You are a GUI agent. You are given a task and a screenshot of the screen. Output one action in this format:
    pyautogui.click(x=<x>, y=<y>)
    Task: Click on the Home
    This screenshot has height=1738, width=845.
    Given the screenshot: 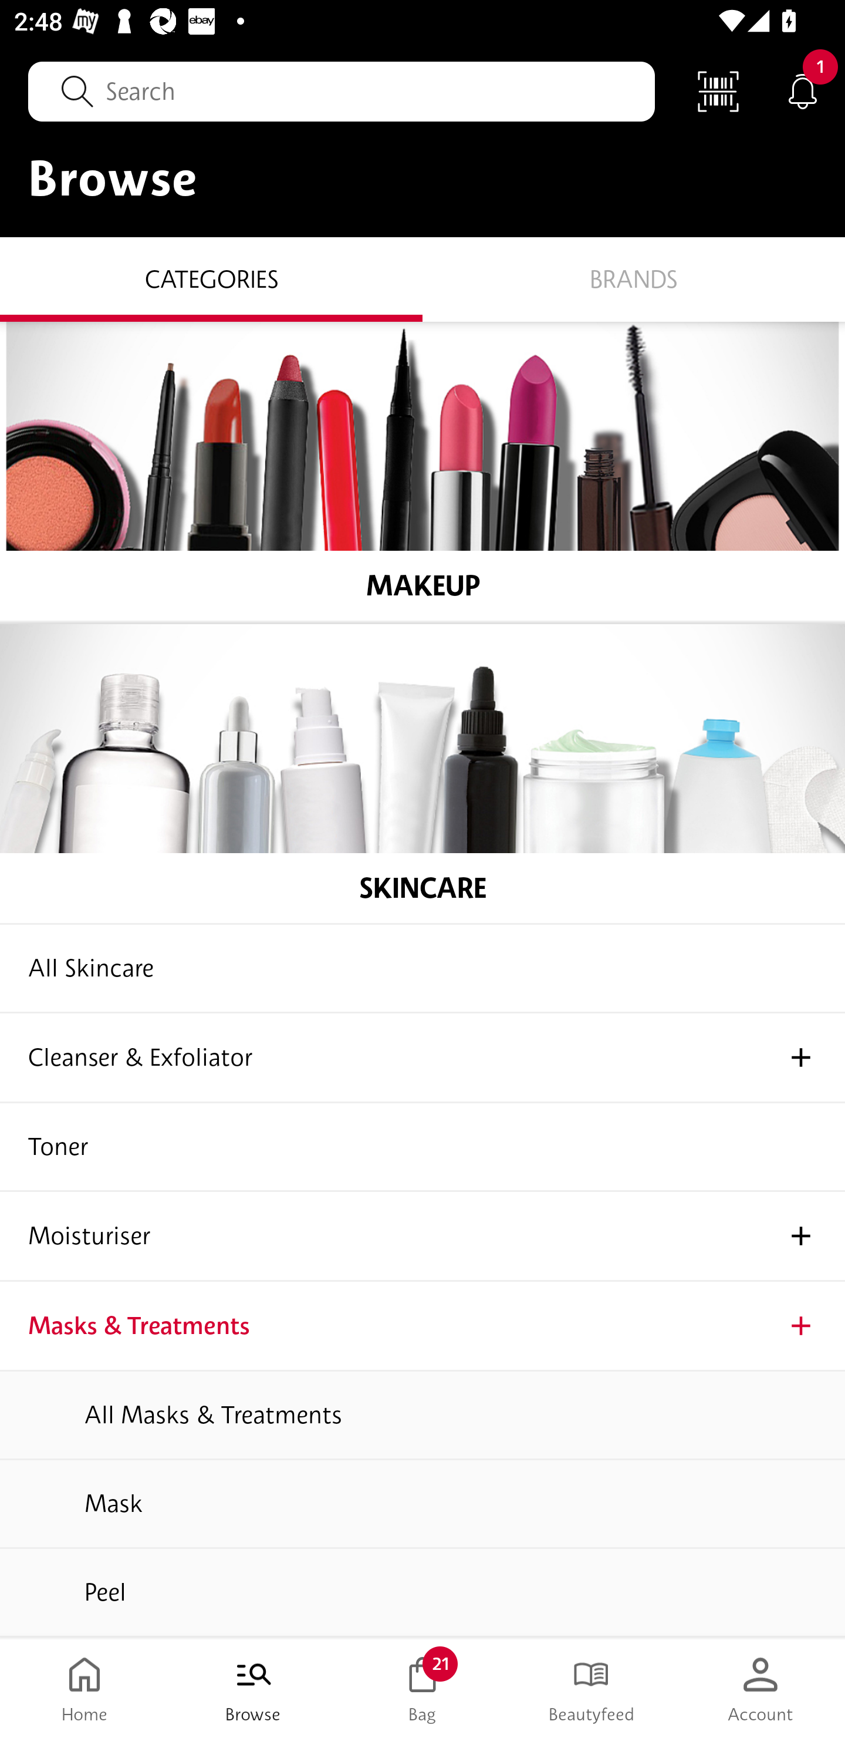 What is the action you would take?
    pyautogui.click(x=84, y=1689)
    